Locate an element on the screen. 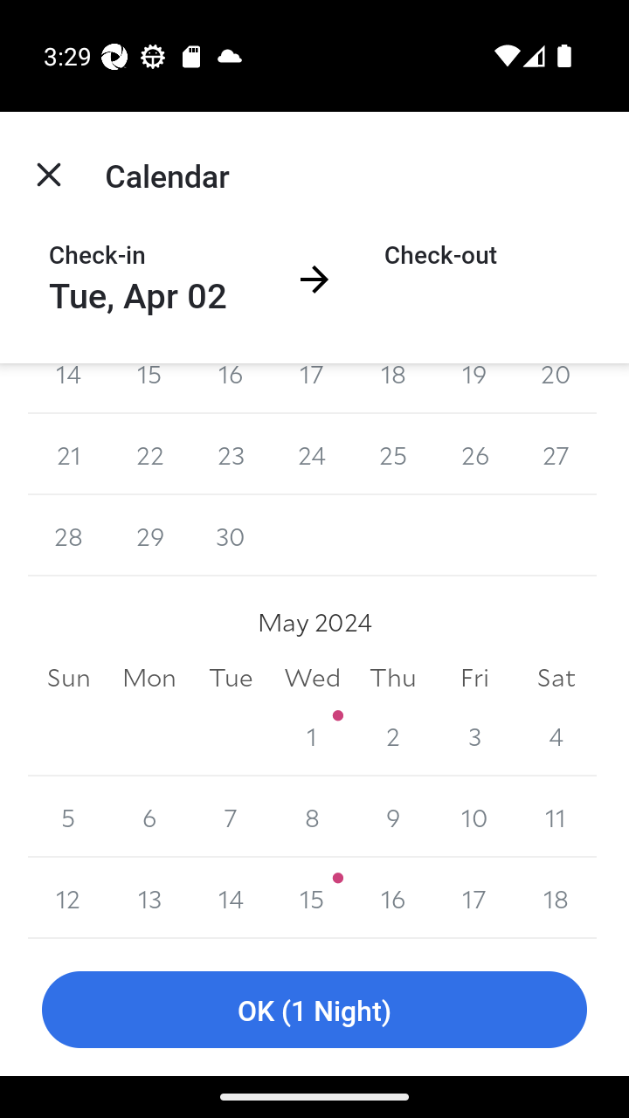 This screenshot has width=629, height=1118. Mon is located at coordinates (150, 678).